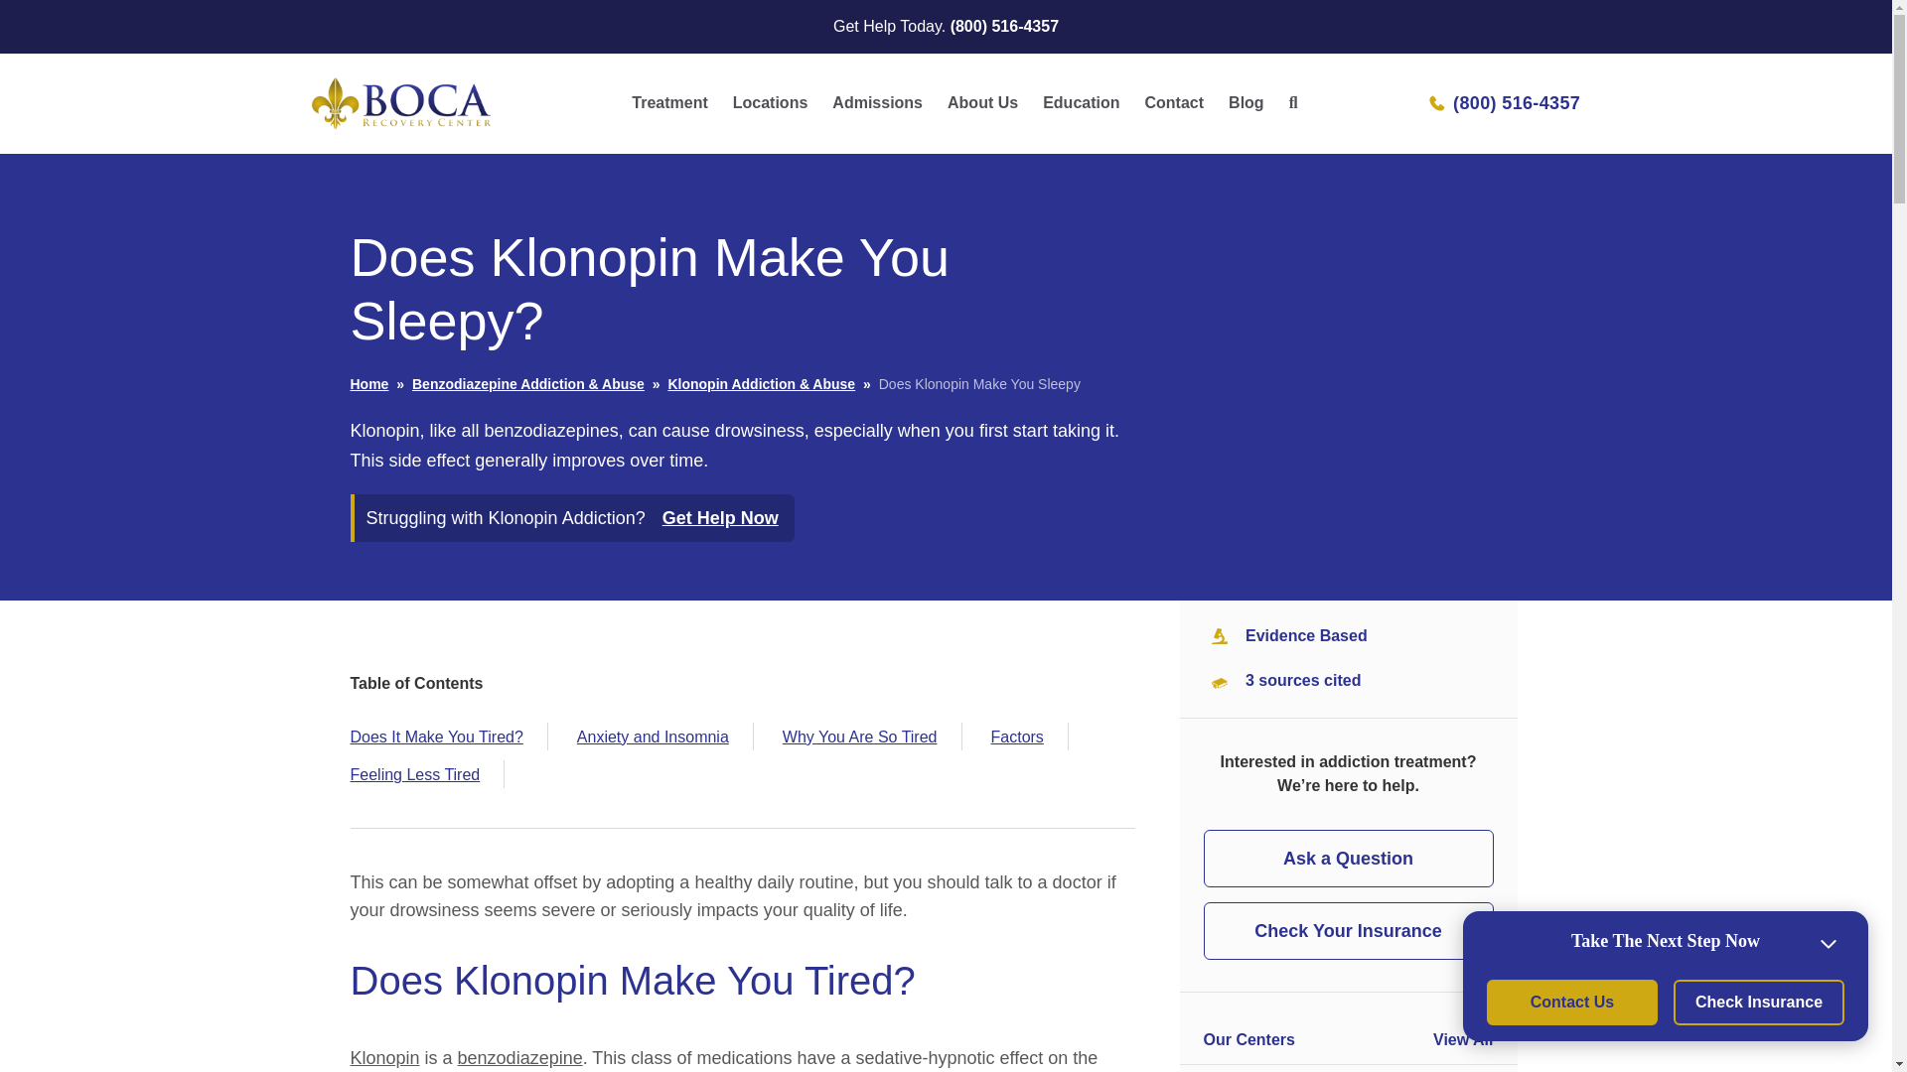 Image resolution: width=1907 pixels, height=1072 pixels. I want to click on About Us, so click(982, 103).